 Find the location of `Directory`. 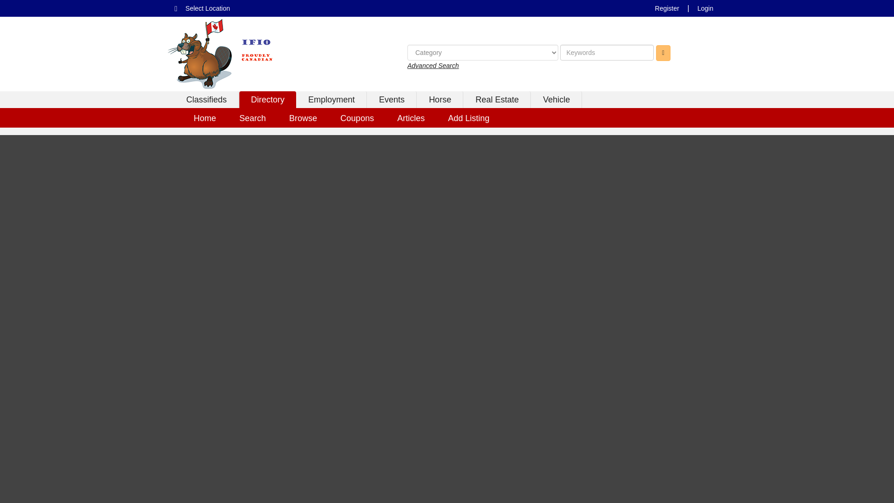

Directory is located at coordinates (267, 100).